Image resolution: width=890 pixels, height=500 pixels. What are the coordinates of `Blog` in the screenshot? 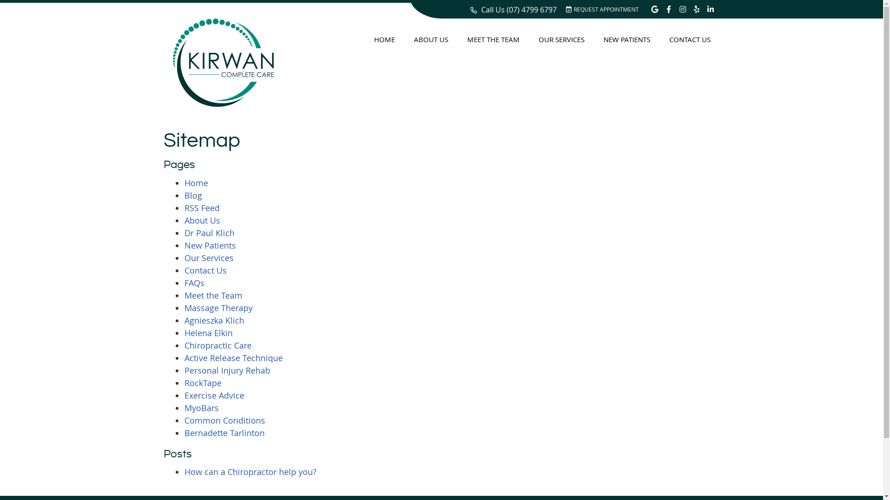 It's located at (193, 195).